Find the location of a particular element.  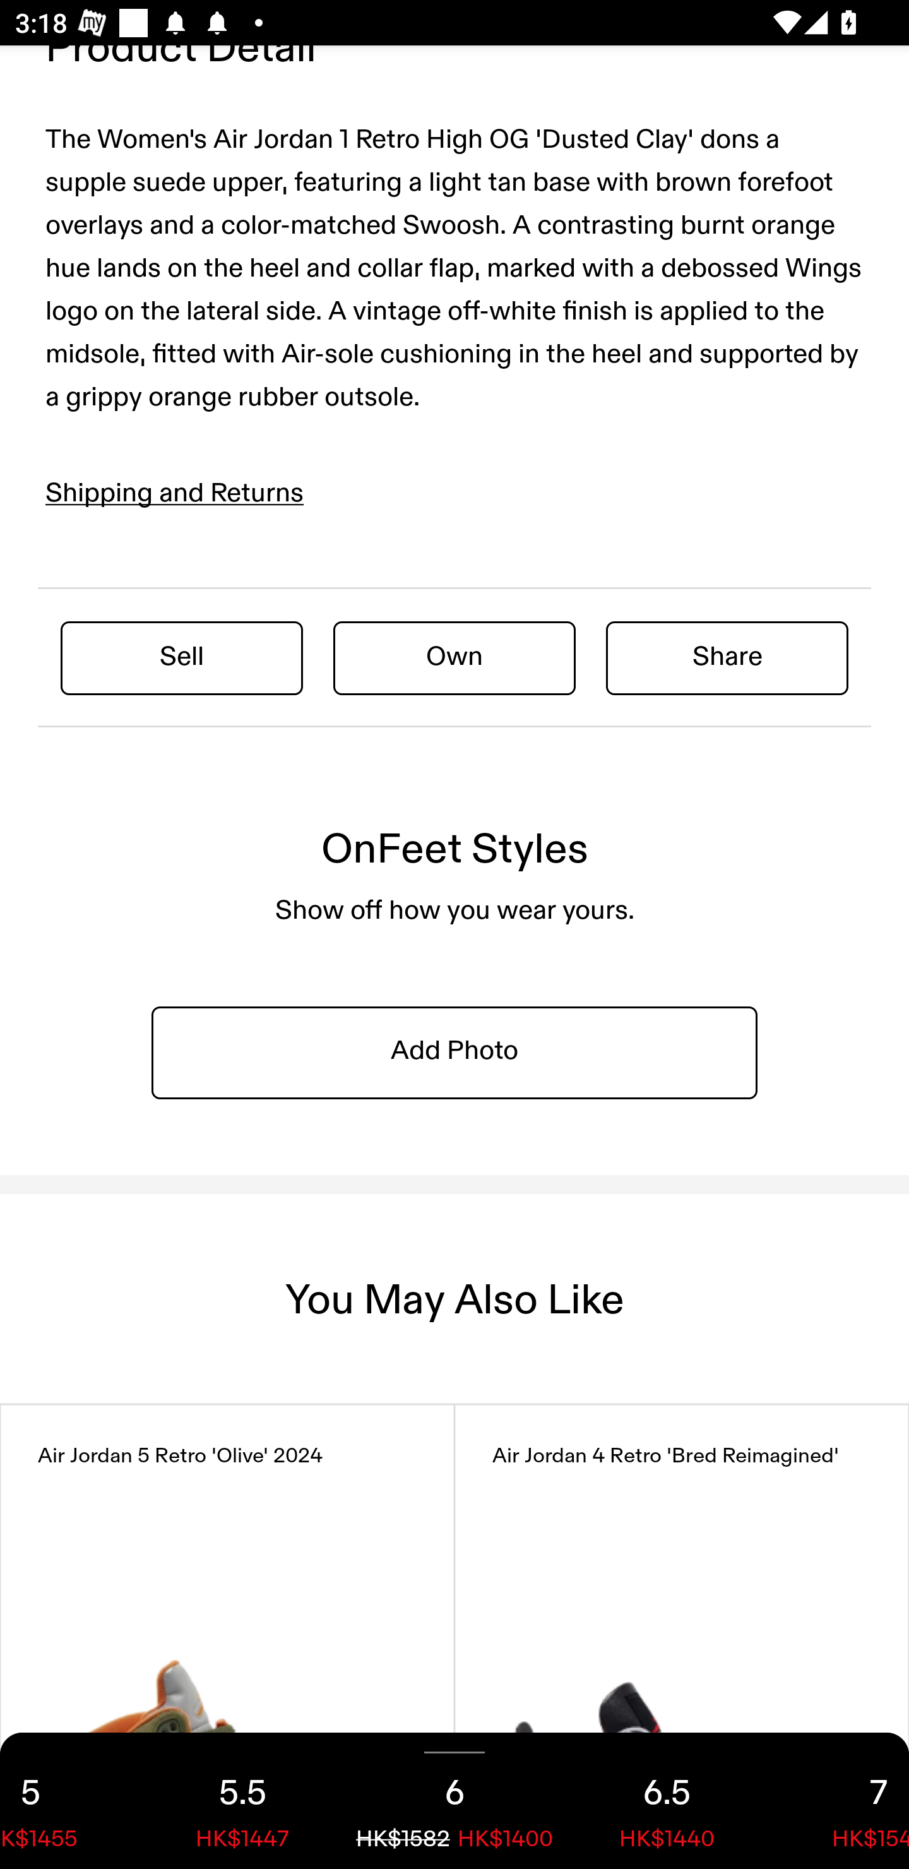

Air Jordan 4 Retro 'Bred Reimagined' is located at coordinates (682, 1636).